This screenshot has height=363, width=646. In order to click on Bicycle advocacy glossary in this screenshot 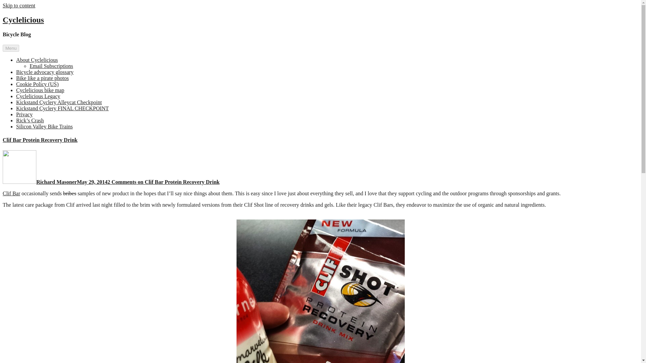, I will do `click(45, 72)`.